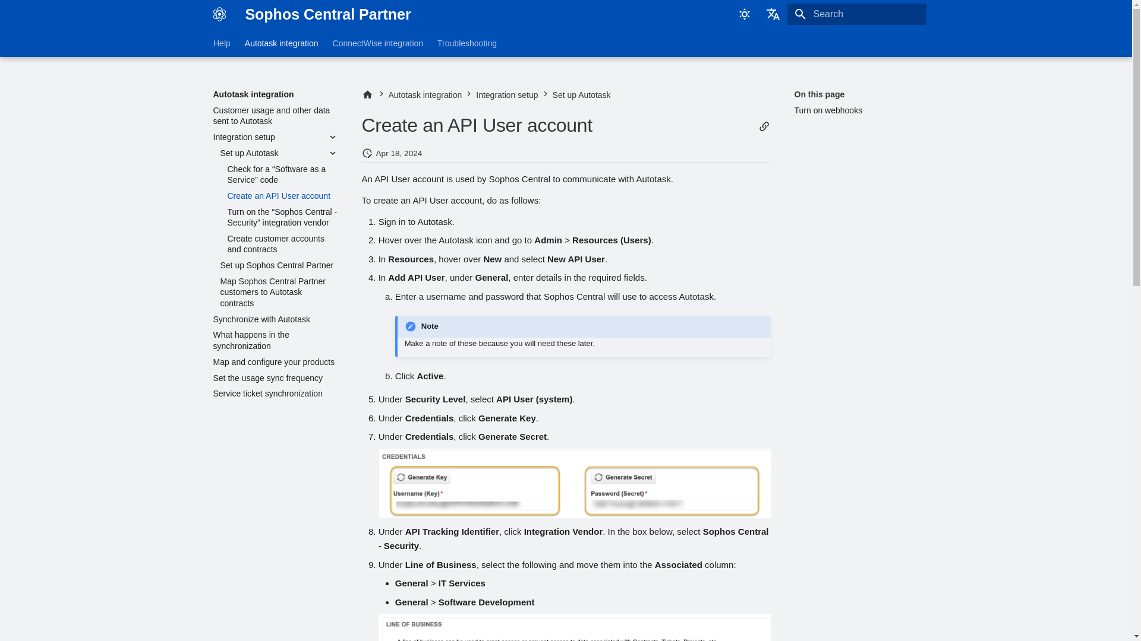 The width and height of the screenshot is (1141, 641). What do you see at coordinates (744, 14) in the screenshot?
I see `Switch to dark mode` at bounding box center [744, 14].